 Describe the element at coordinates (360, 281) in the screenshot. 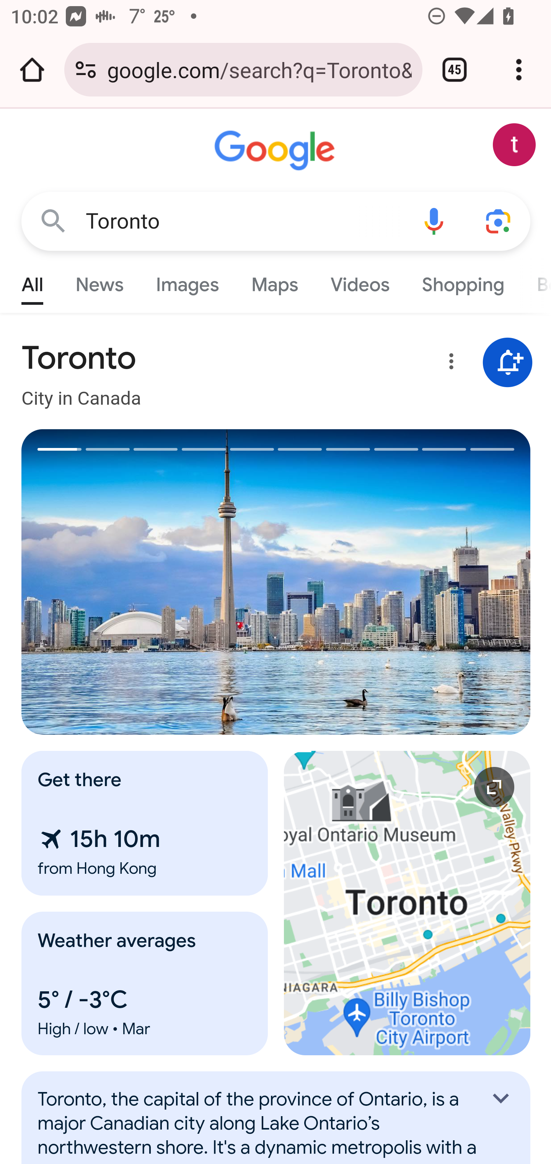

I see `Videos` at that location.